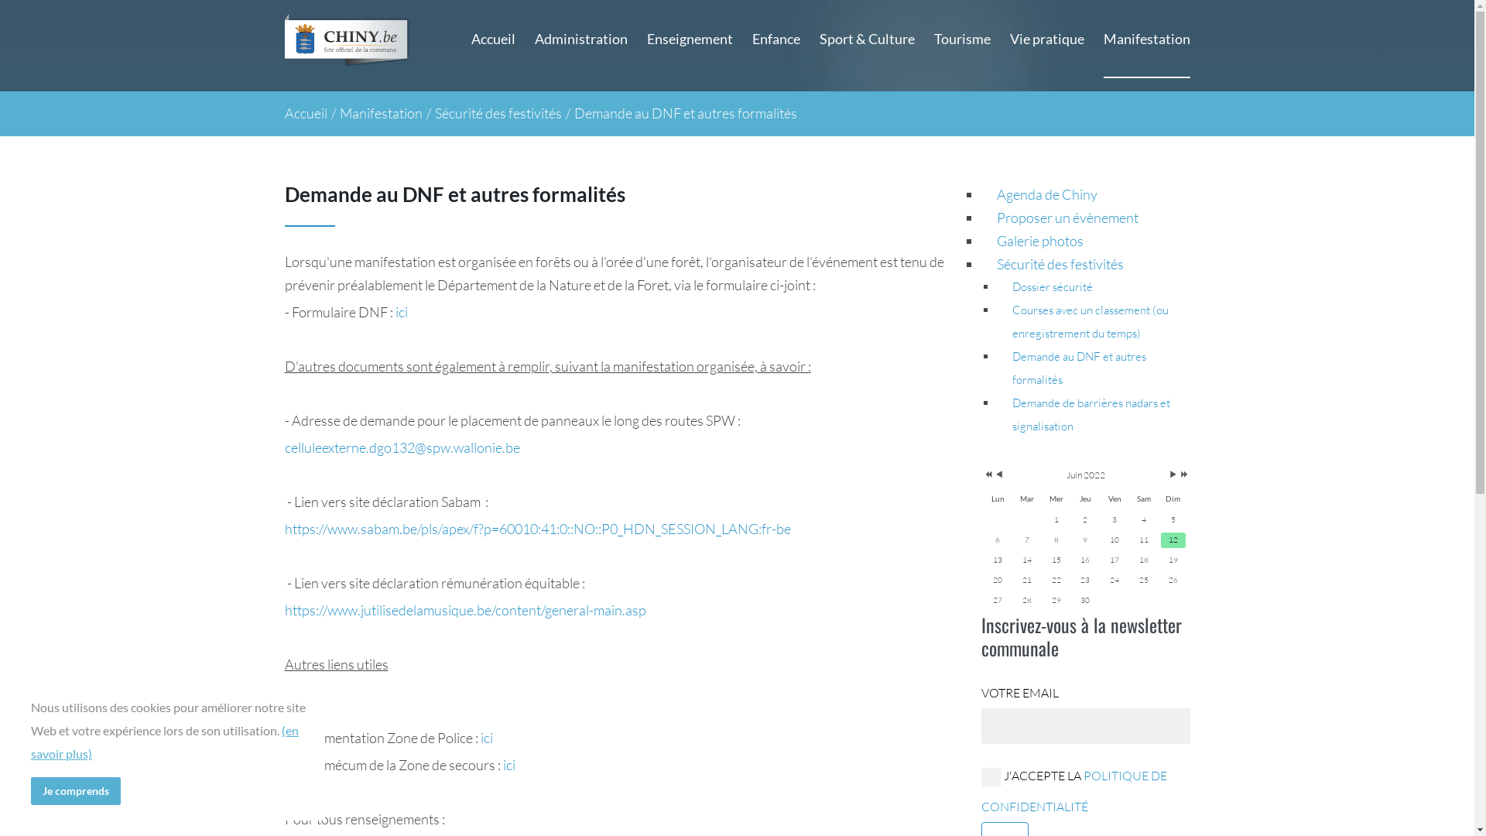 The height and width of the screenshot is (836, 1486). What do you see at coordinates (1173, 540) in the screenshot?
I see `12` at bounding box center [1173, 540].